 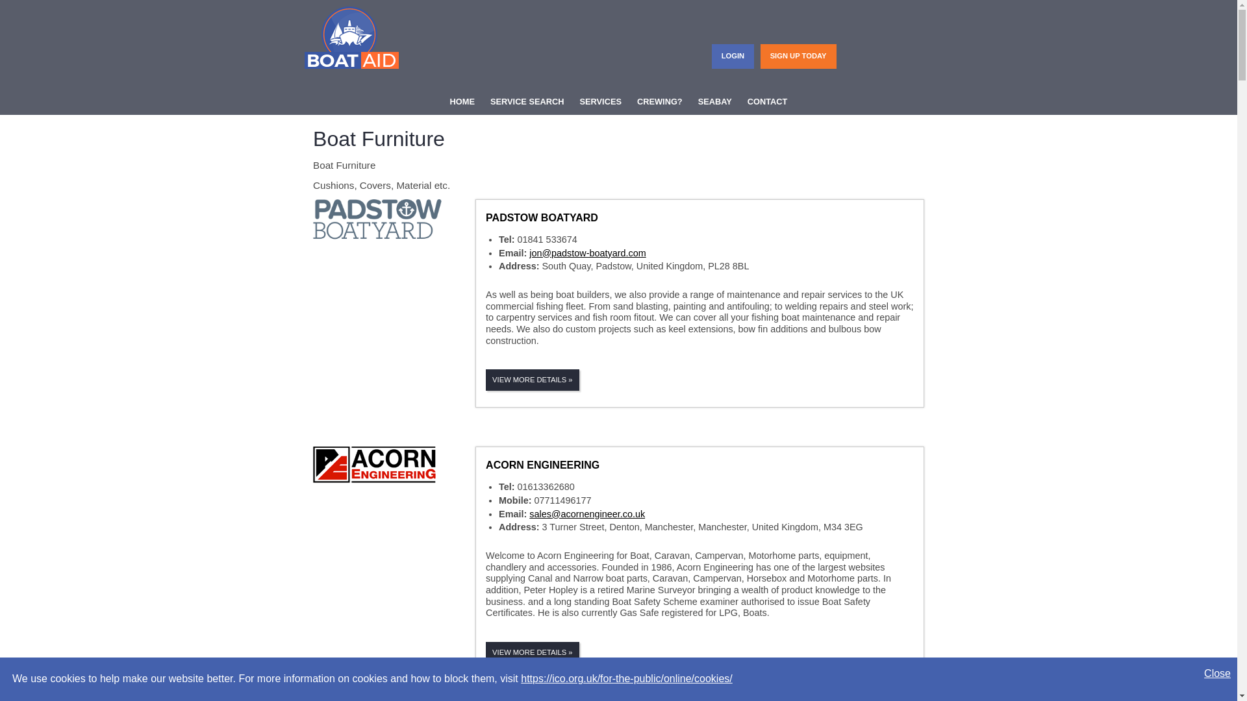 I want to click on Contact, so click(x=767, y=103).